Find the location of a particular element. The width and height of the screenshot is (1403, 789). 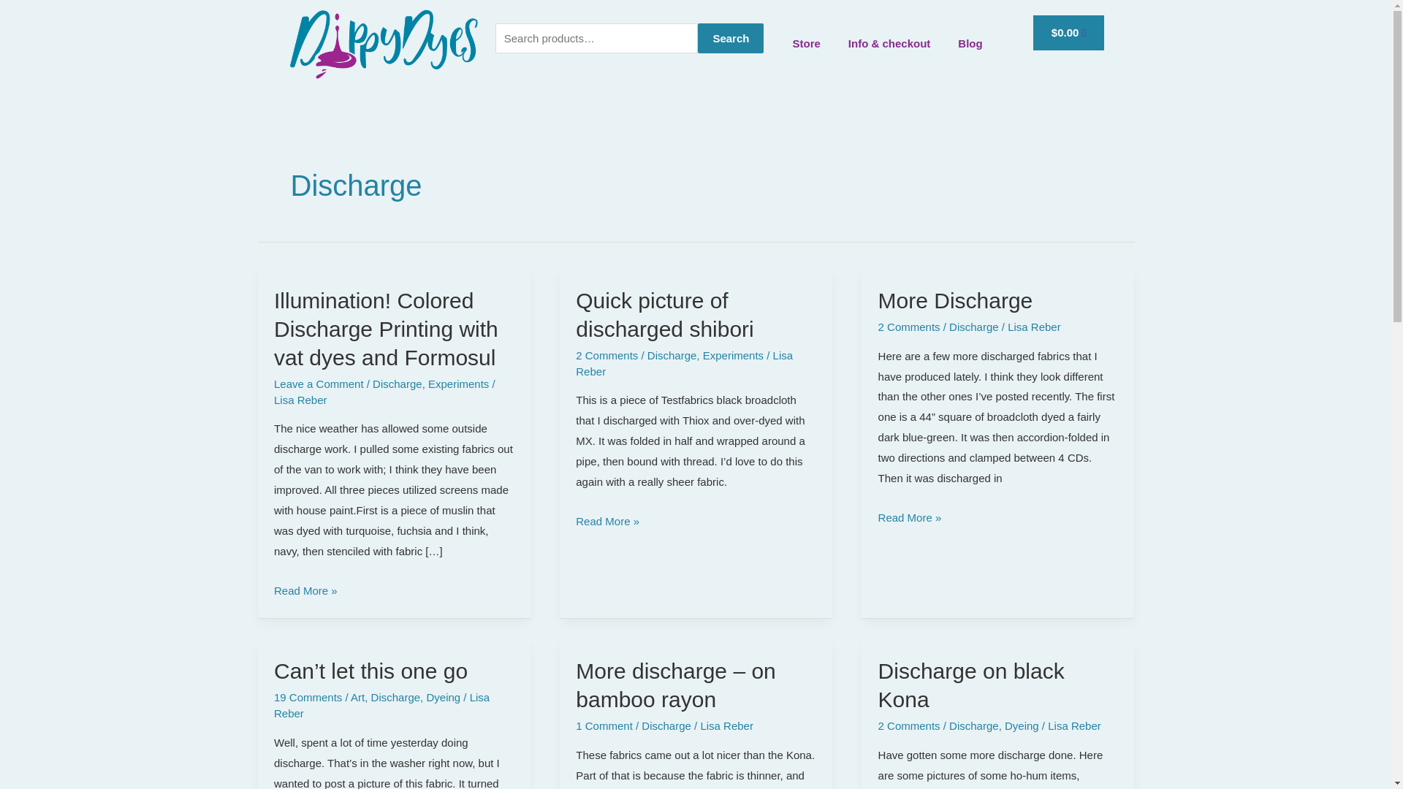

View all posts by Lisa Reber is located at coordinates (1033, 326).